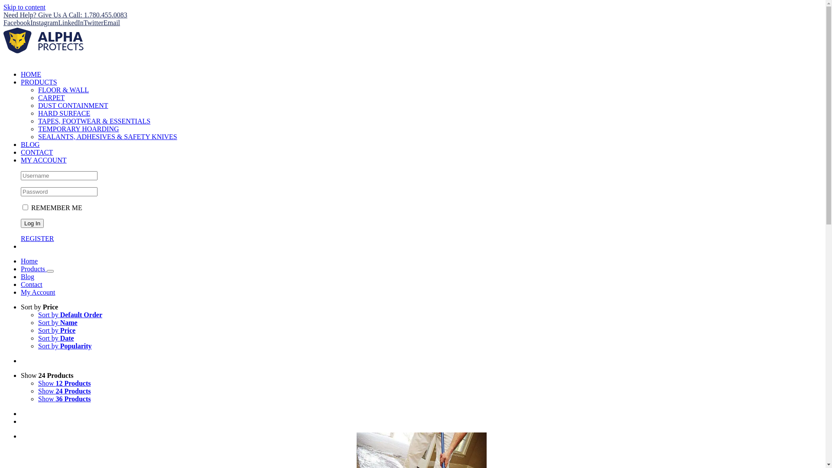 This screenshot has height=468, width=832. I want to click on DUST CONTAINMENT, so click(73, 106).